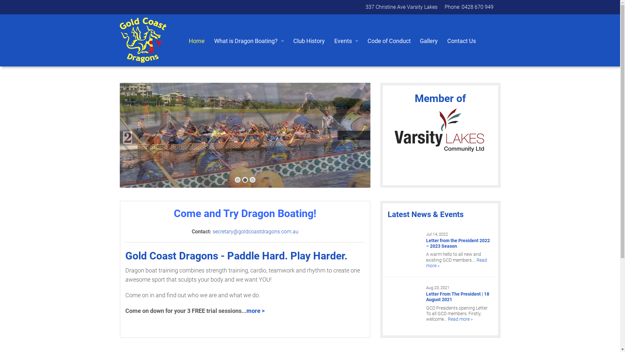  What do you see at coordinates (430, 41) in the screenshot?
I see `Gallery` at bounding box center [430, 41].